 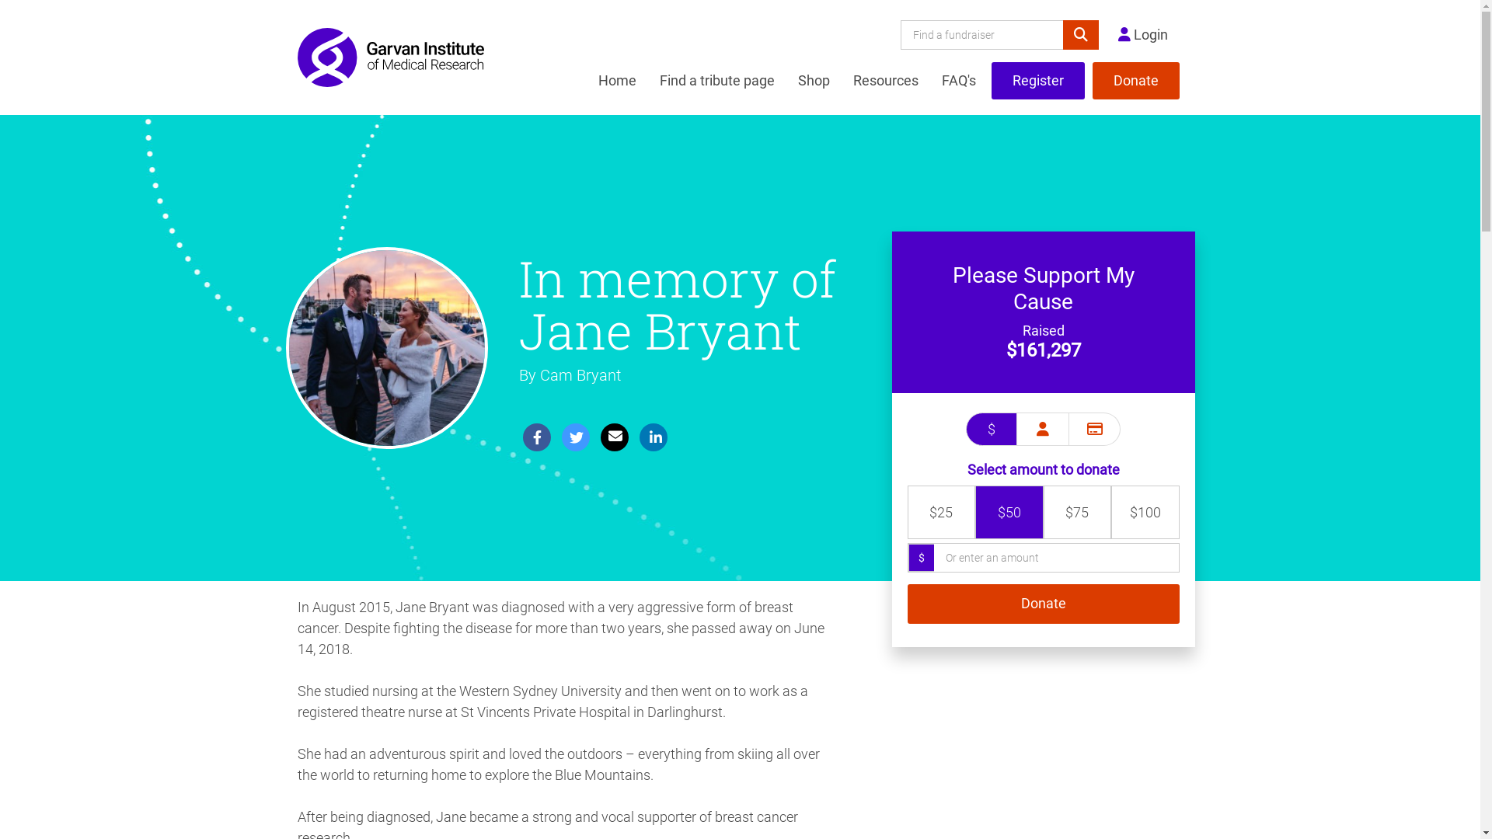 What do you see at coordinates (1038, 81) in the screenshot?
I see `Register` at bounding box center [1038, 81].